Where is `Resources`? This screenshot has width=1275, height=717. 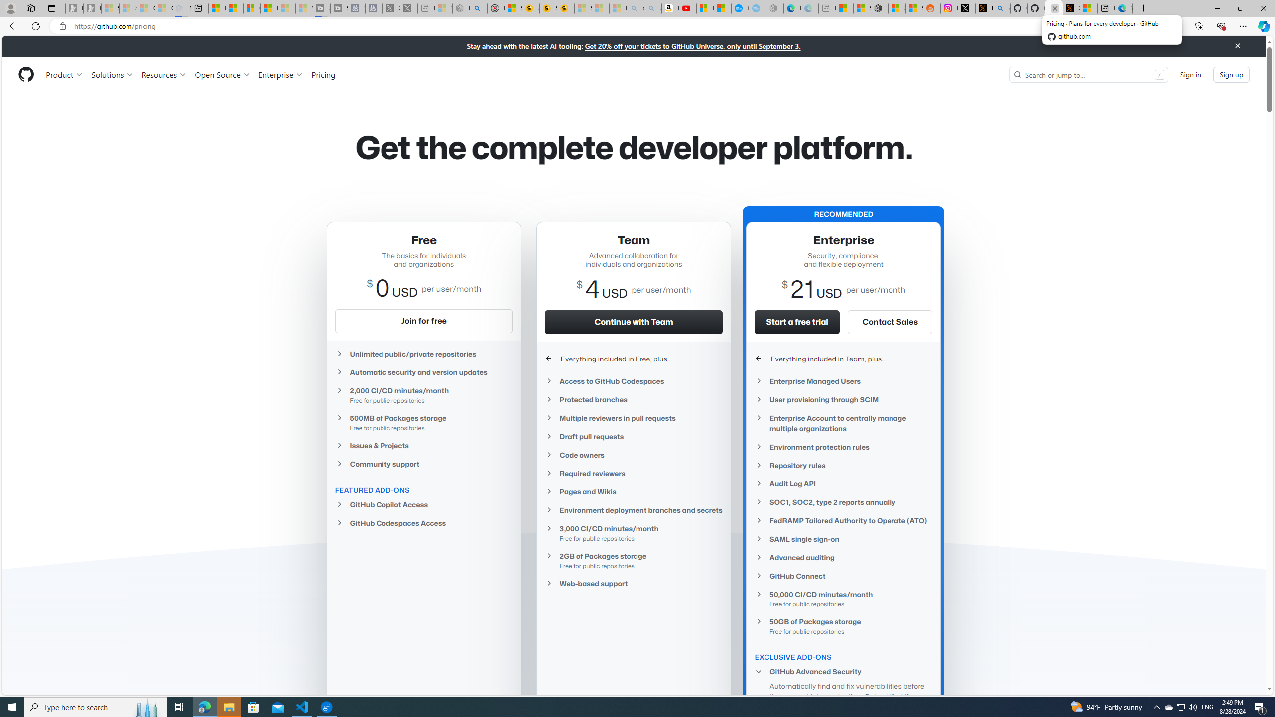
Resources is located at coordinates (164, 74).